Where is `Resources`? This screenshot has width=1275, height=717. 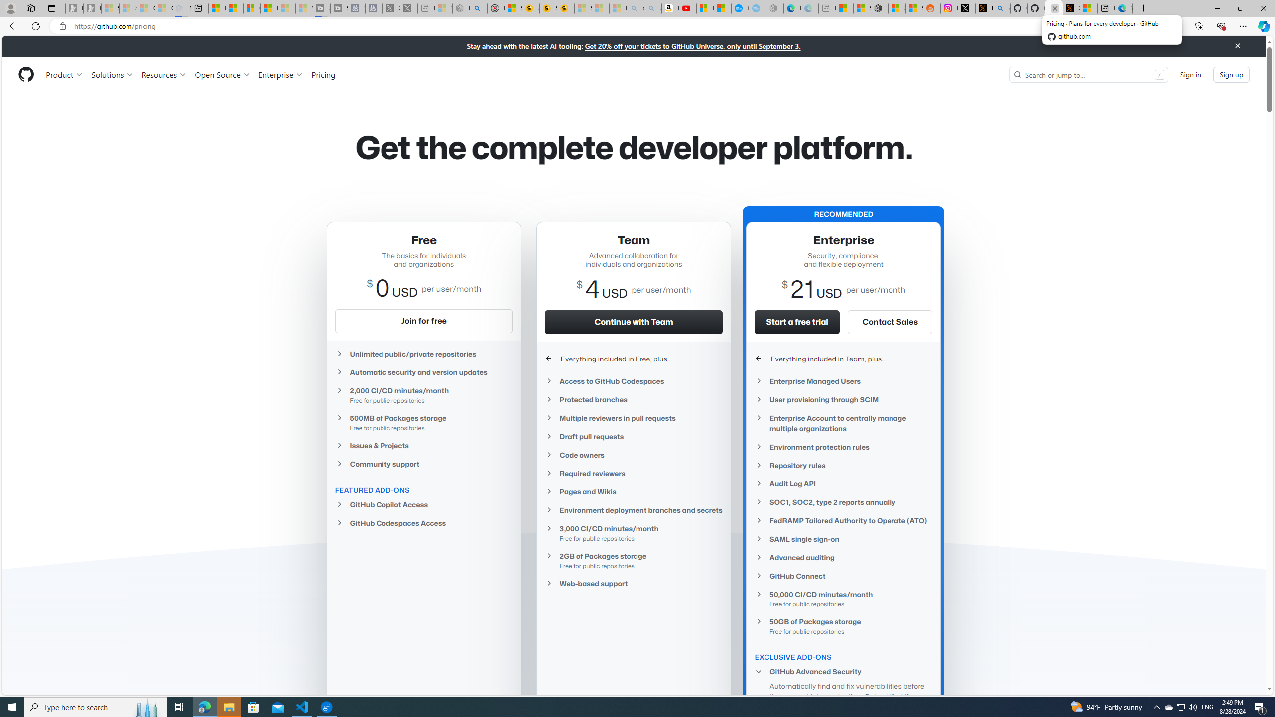
Resources is located at coordinates (164, 74).